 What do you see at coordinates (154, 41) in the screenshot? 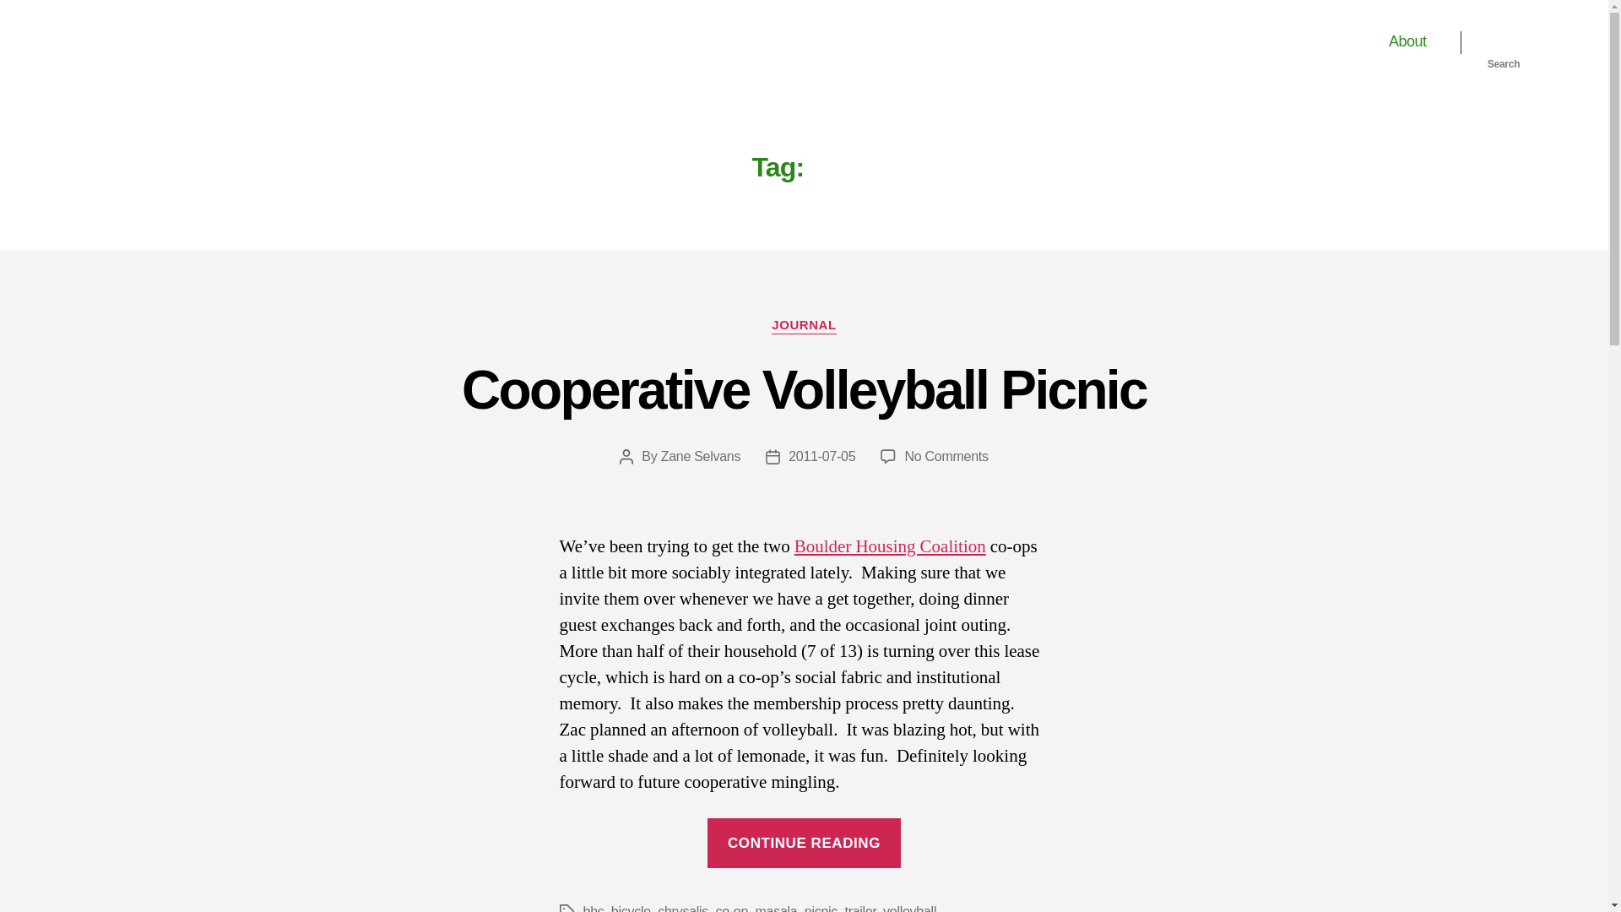
I see `volleyball` at bounding box center [154, 41].